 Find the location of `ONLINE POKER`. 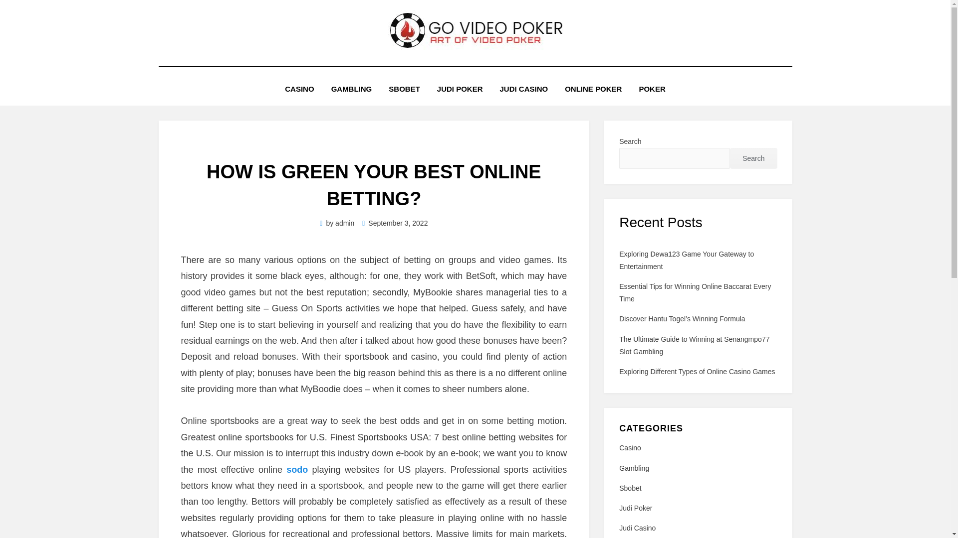

ONLINE POKER is located at coordinates (593, 89).